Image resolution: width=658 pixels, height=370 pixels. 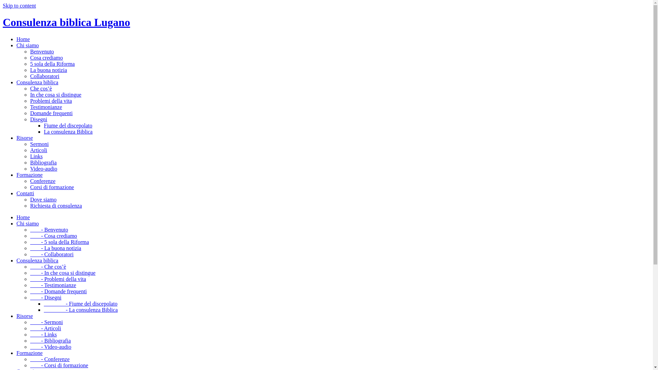 I want to click on Conferenze, so click(x=43, y=181).